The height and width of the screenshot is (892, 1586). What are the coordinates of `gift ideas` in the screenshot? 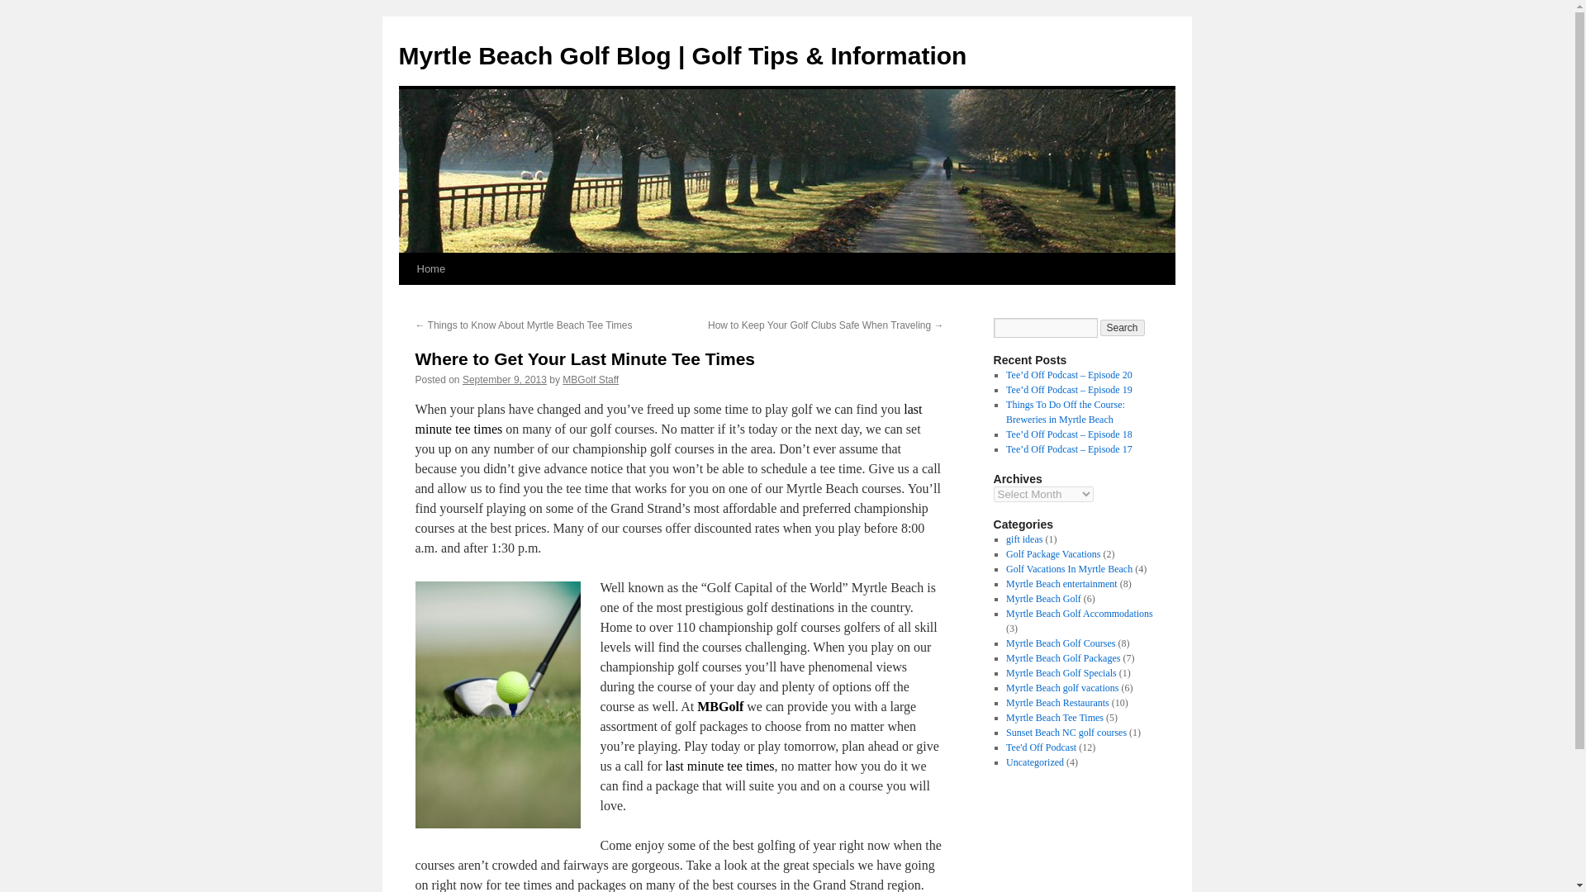 It's located at (1023, 539).